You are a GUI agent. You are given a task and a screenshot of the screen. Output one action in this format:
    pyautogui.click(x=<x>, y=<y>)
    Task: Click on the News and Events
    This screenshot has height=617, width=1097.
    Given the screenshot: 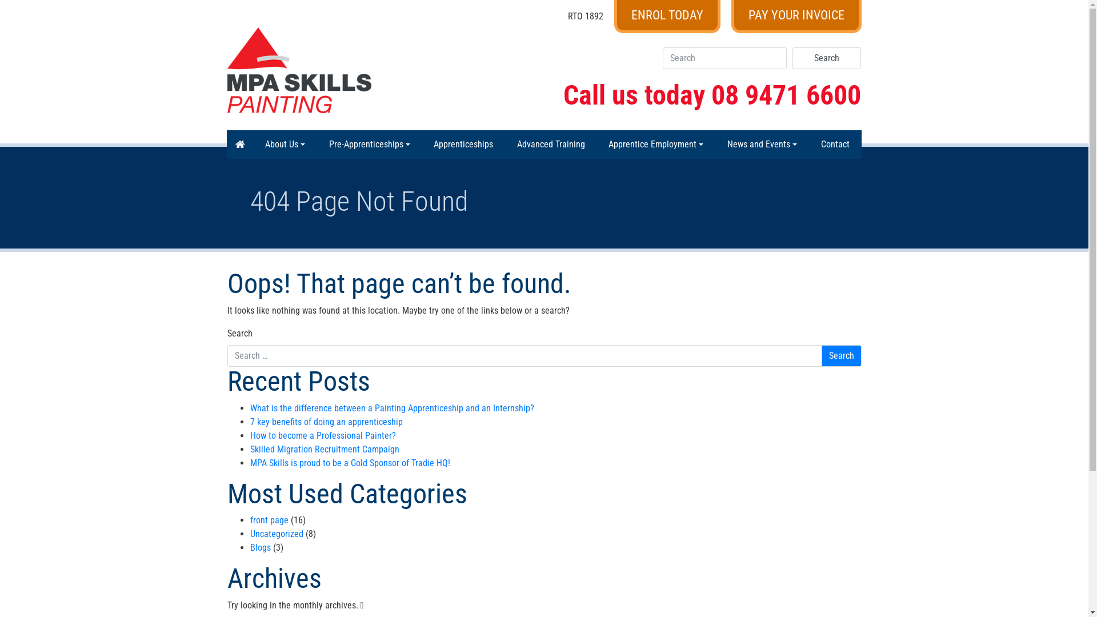 What is the action you would take?
    pyautogui.click(x=762, y=145)
    